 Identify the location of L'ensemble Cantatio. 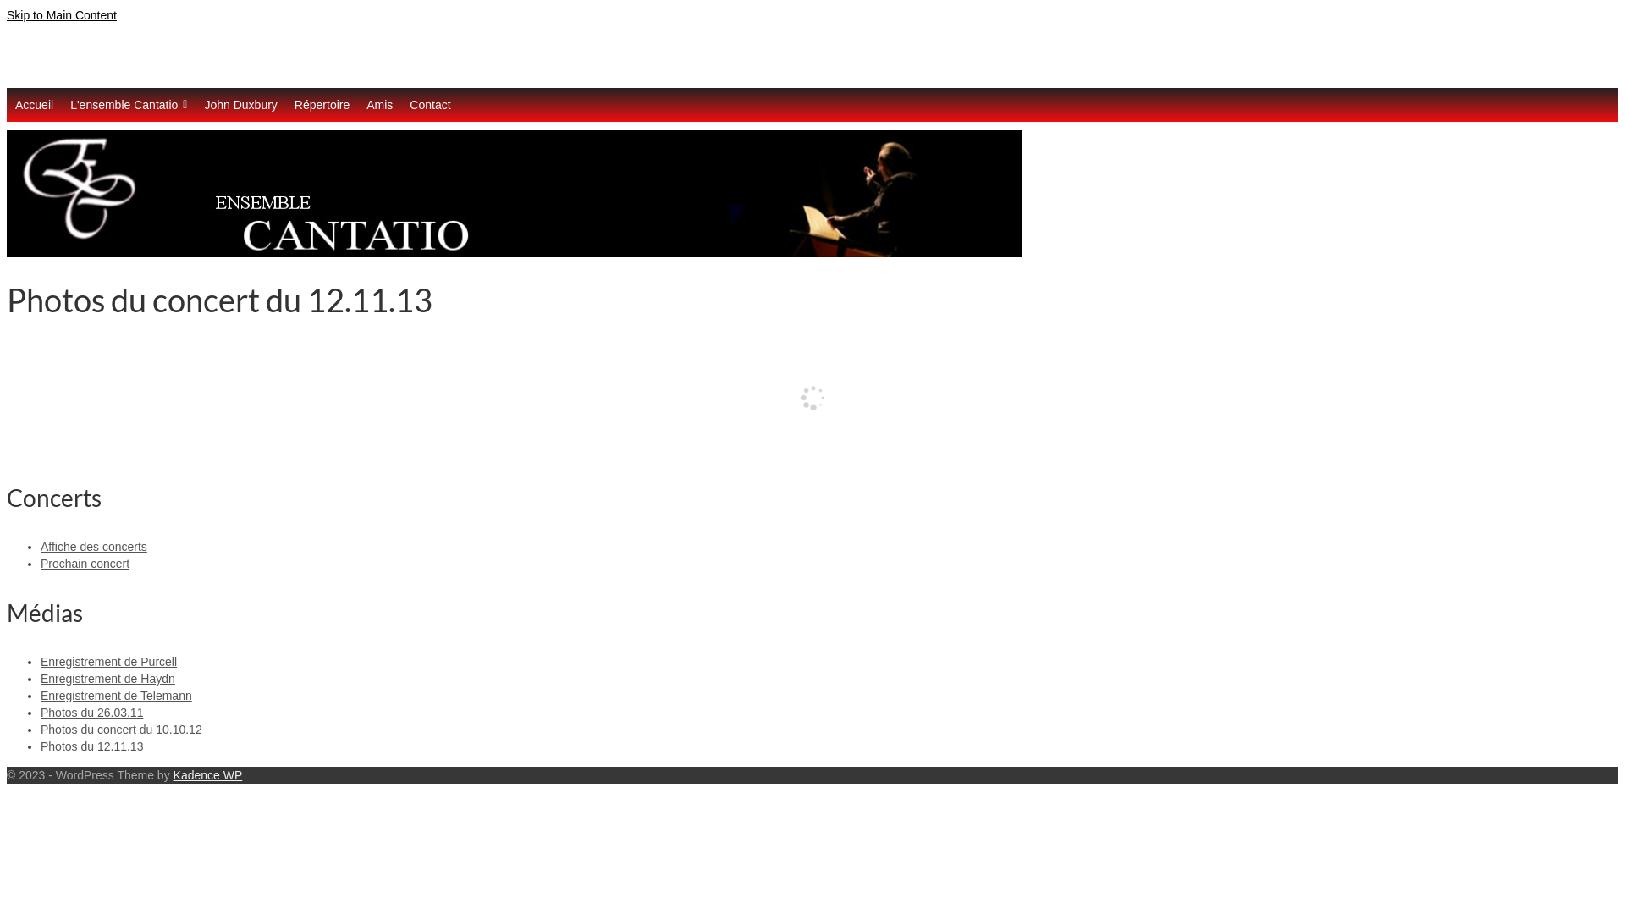
(129, 105).